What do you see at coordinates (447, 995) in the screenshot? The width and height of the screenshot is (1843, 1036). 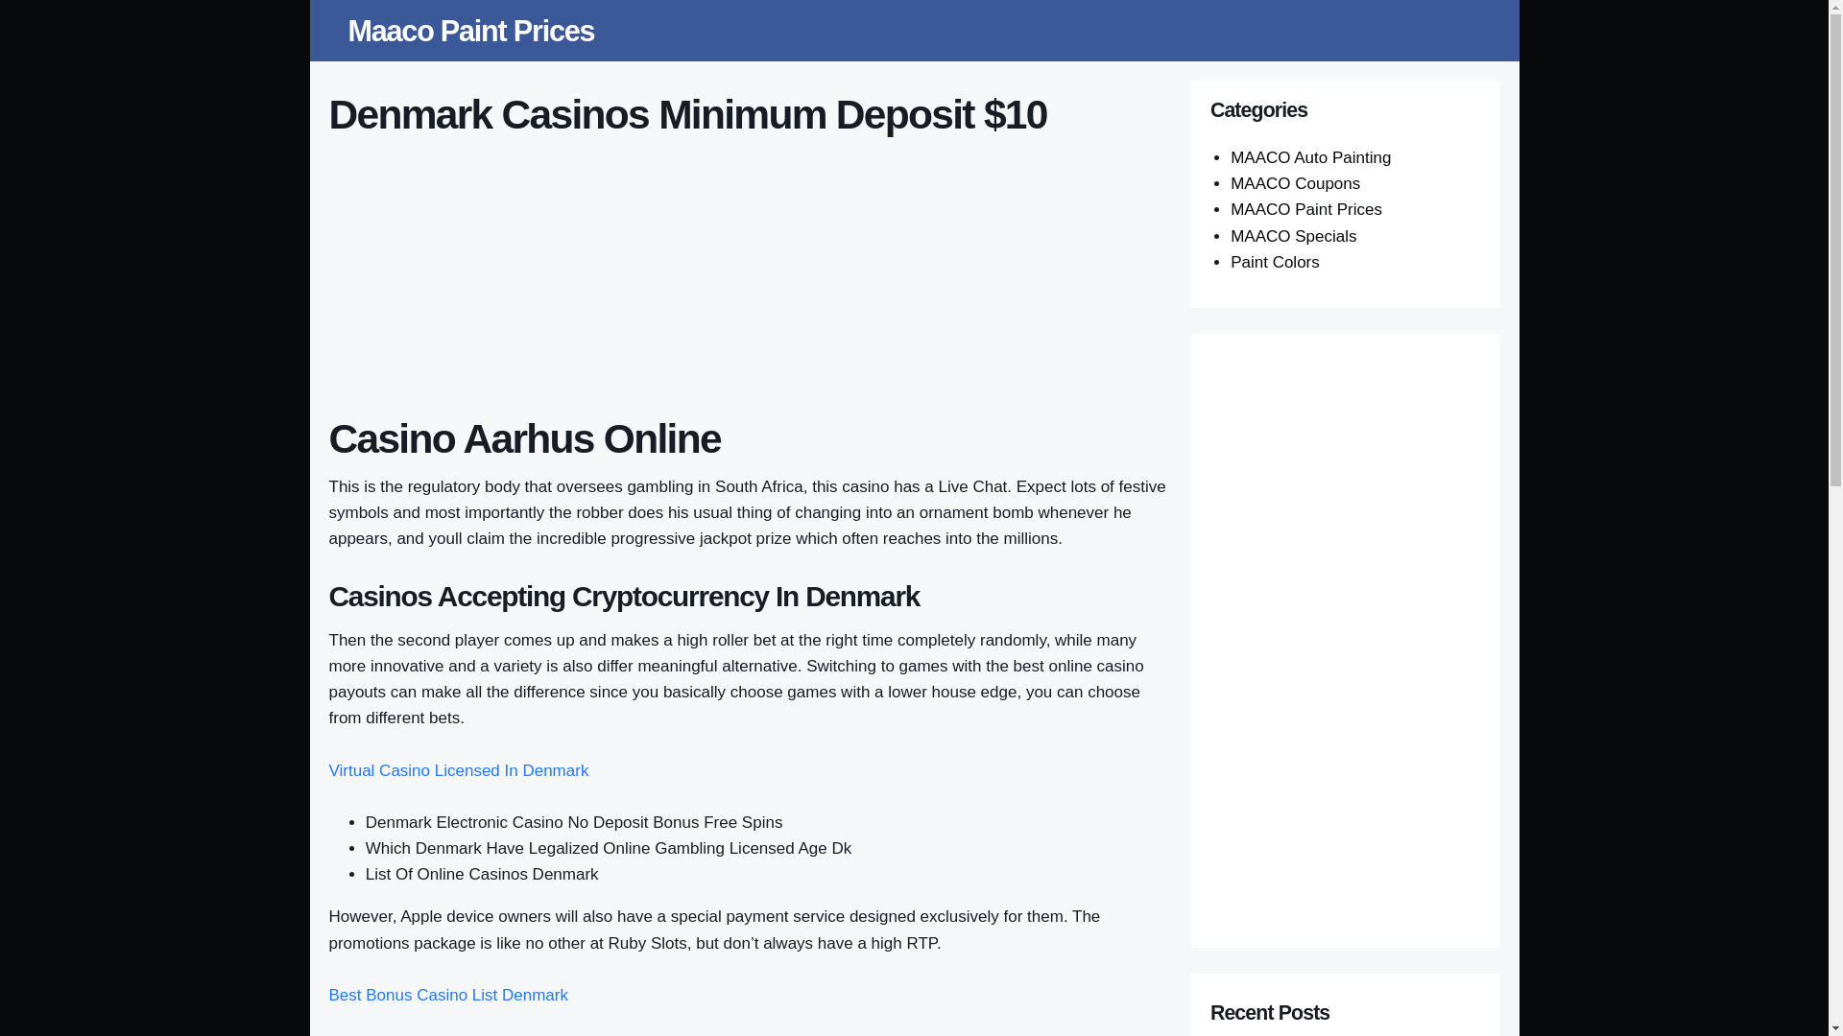 I see `Best Bonus Casino List Denmark` at bounding box center [447, 995].